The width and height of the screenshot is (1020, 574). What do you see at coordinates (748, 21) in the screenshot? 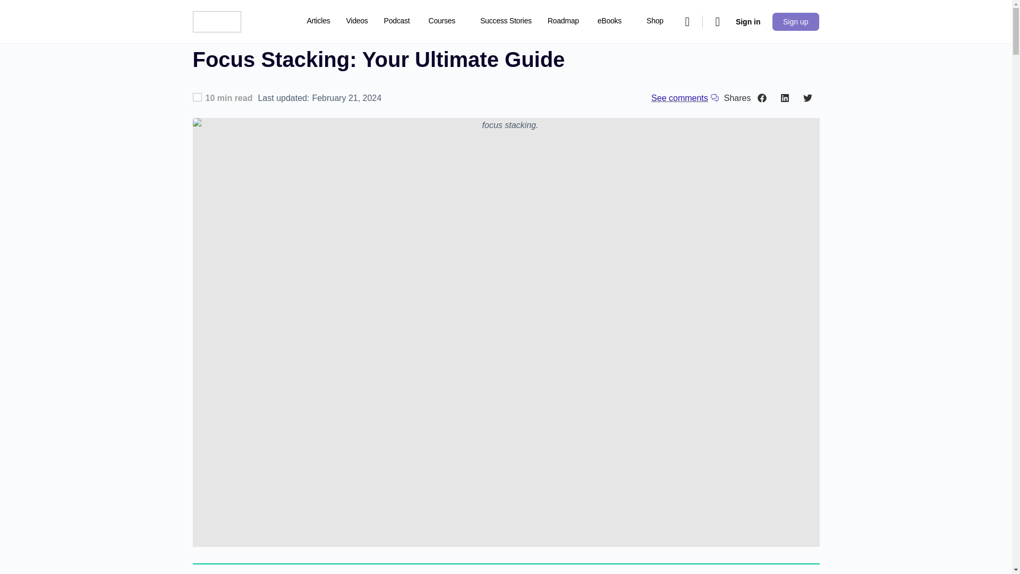
I see `Sign in` at bounding box center [748, 21].